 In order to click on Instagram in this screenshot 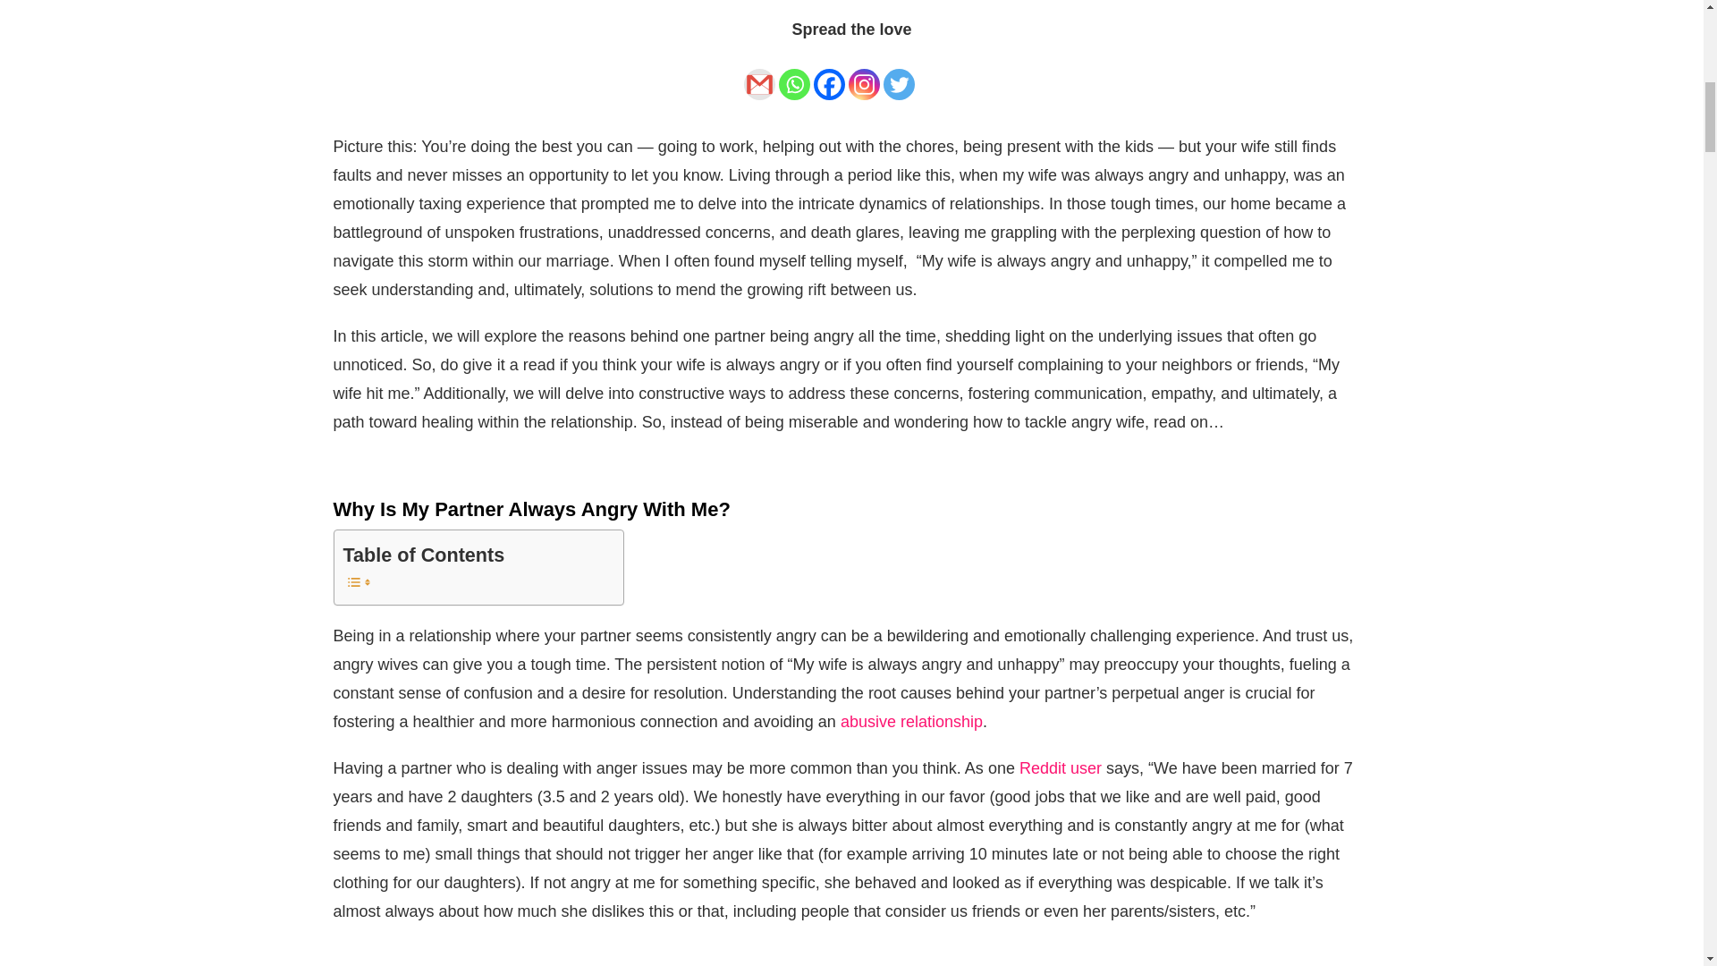, I will do `click(864, 73)`.